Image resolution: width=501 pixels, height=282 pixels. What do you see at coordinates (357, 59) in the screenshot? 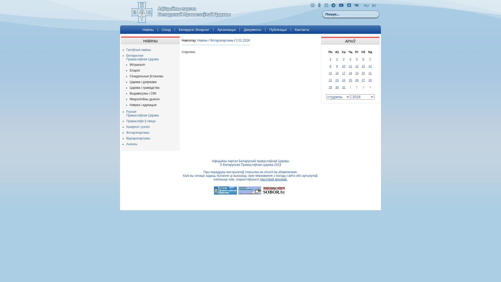
I see `5` at bounding box center [357, 59].